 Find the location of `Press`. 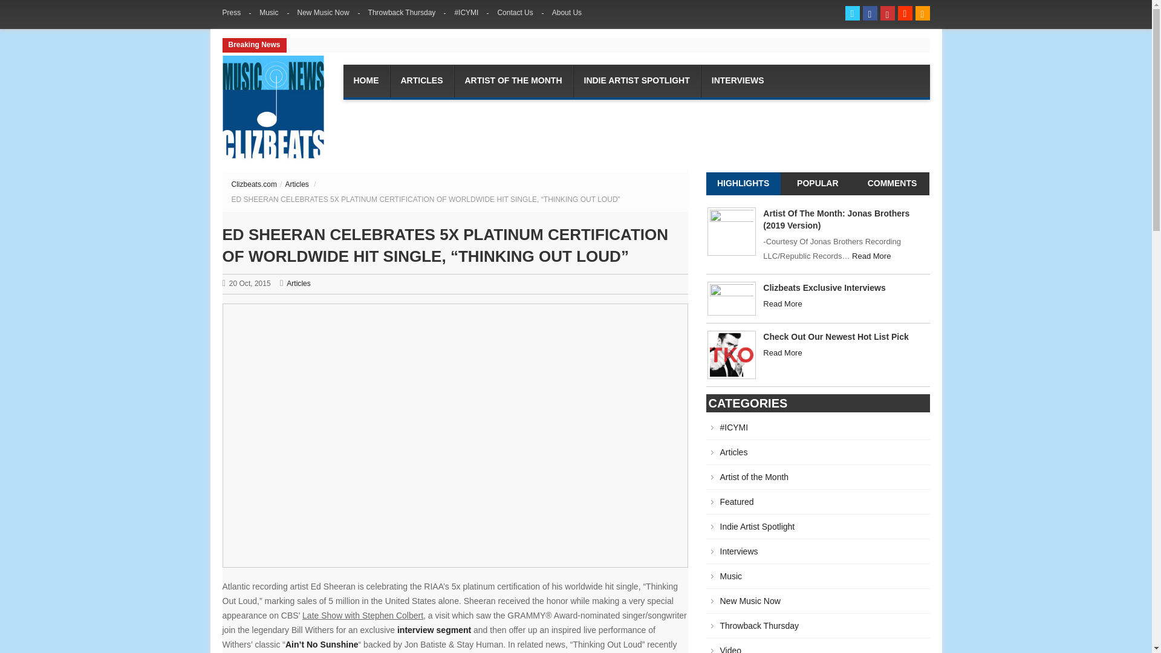

Press is located at coordinates (237, 12).